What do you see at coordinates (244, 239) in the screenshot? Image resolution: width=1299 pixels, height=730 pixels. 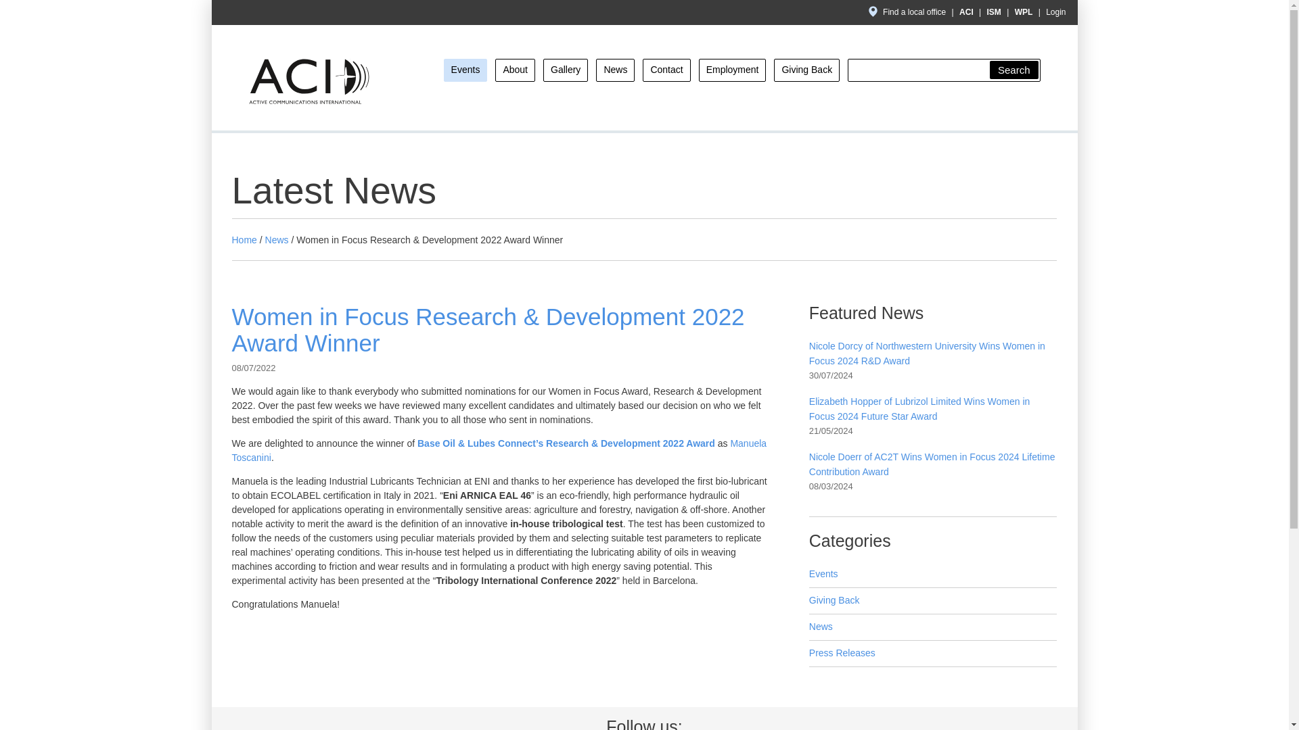 I see `Home` at bounding box center [244, 239].